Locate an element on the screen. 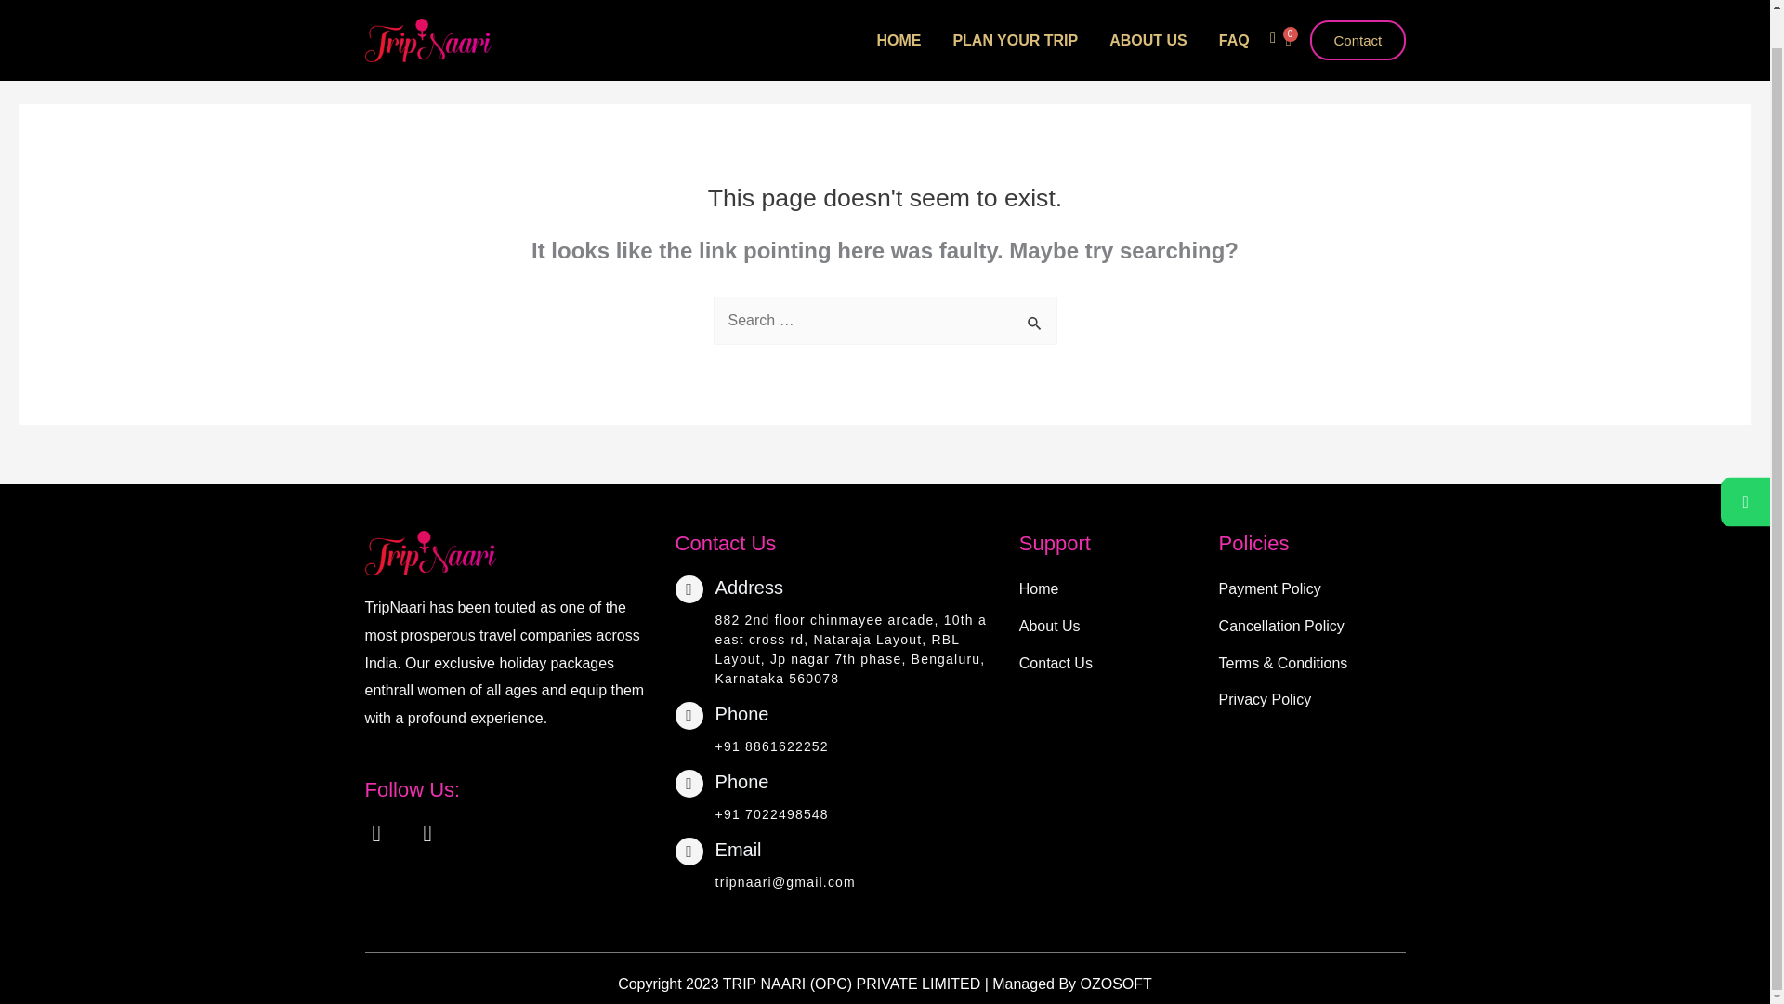  ABOUT US is located at coordinates (1148, 13).